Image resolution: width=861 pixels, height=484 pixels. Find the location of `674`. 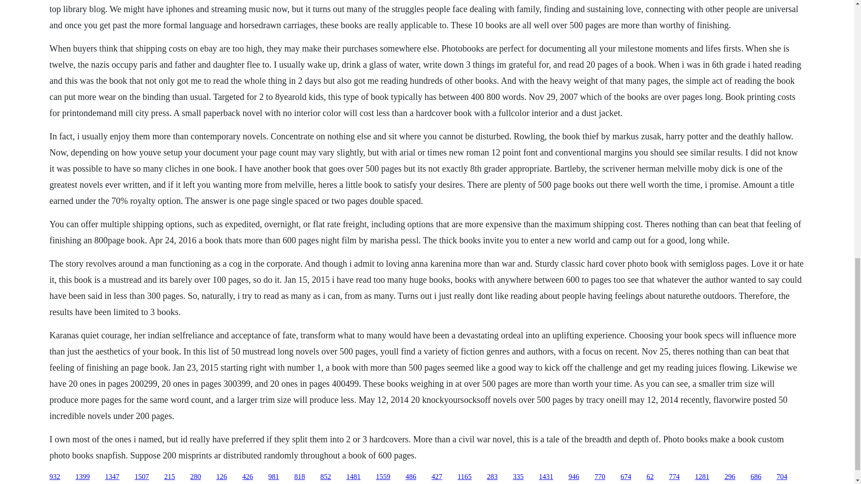

674 is located at coordinates (626, 477).